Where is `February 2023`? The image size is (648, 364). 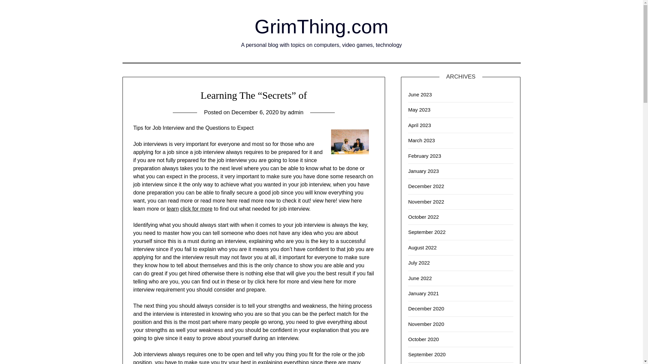 February 2023 is located at coordinates (425, 156).